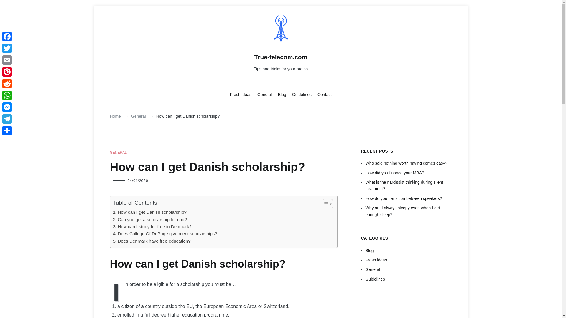 The width and height of the screenshot is (566, 318). I want to click on Can you get a scholarship for cod?, so click(150, 220).